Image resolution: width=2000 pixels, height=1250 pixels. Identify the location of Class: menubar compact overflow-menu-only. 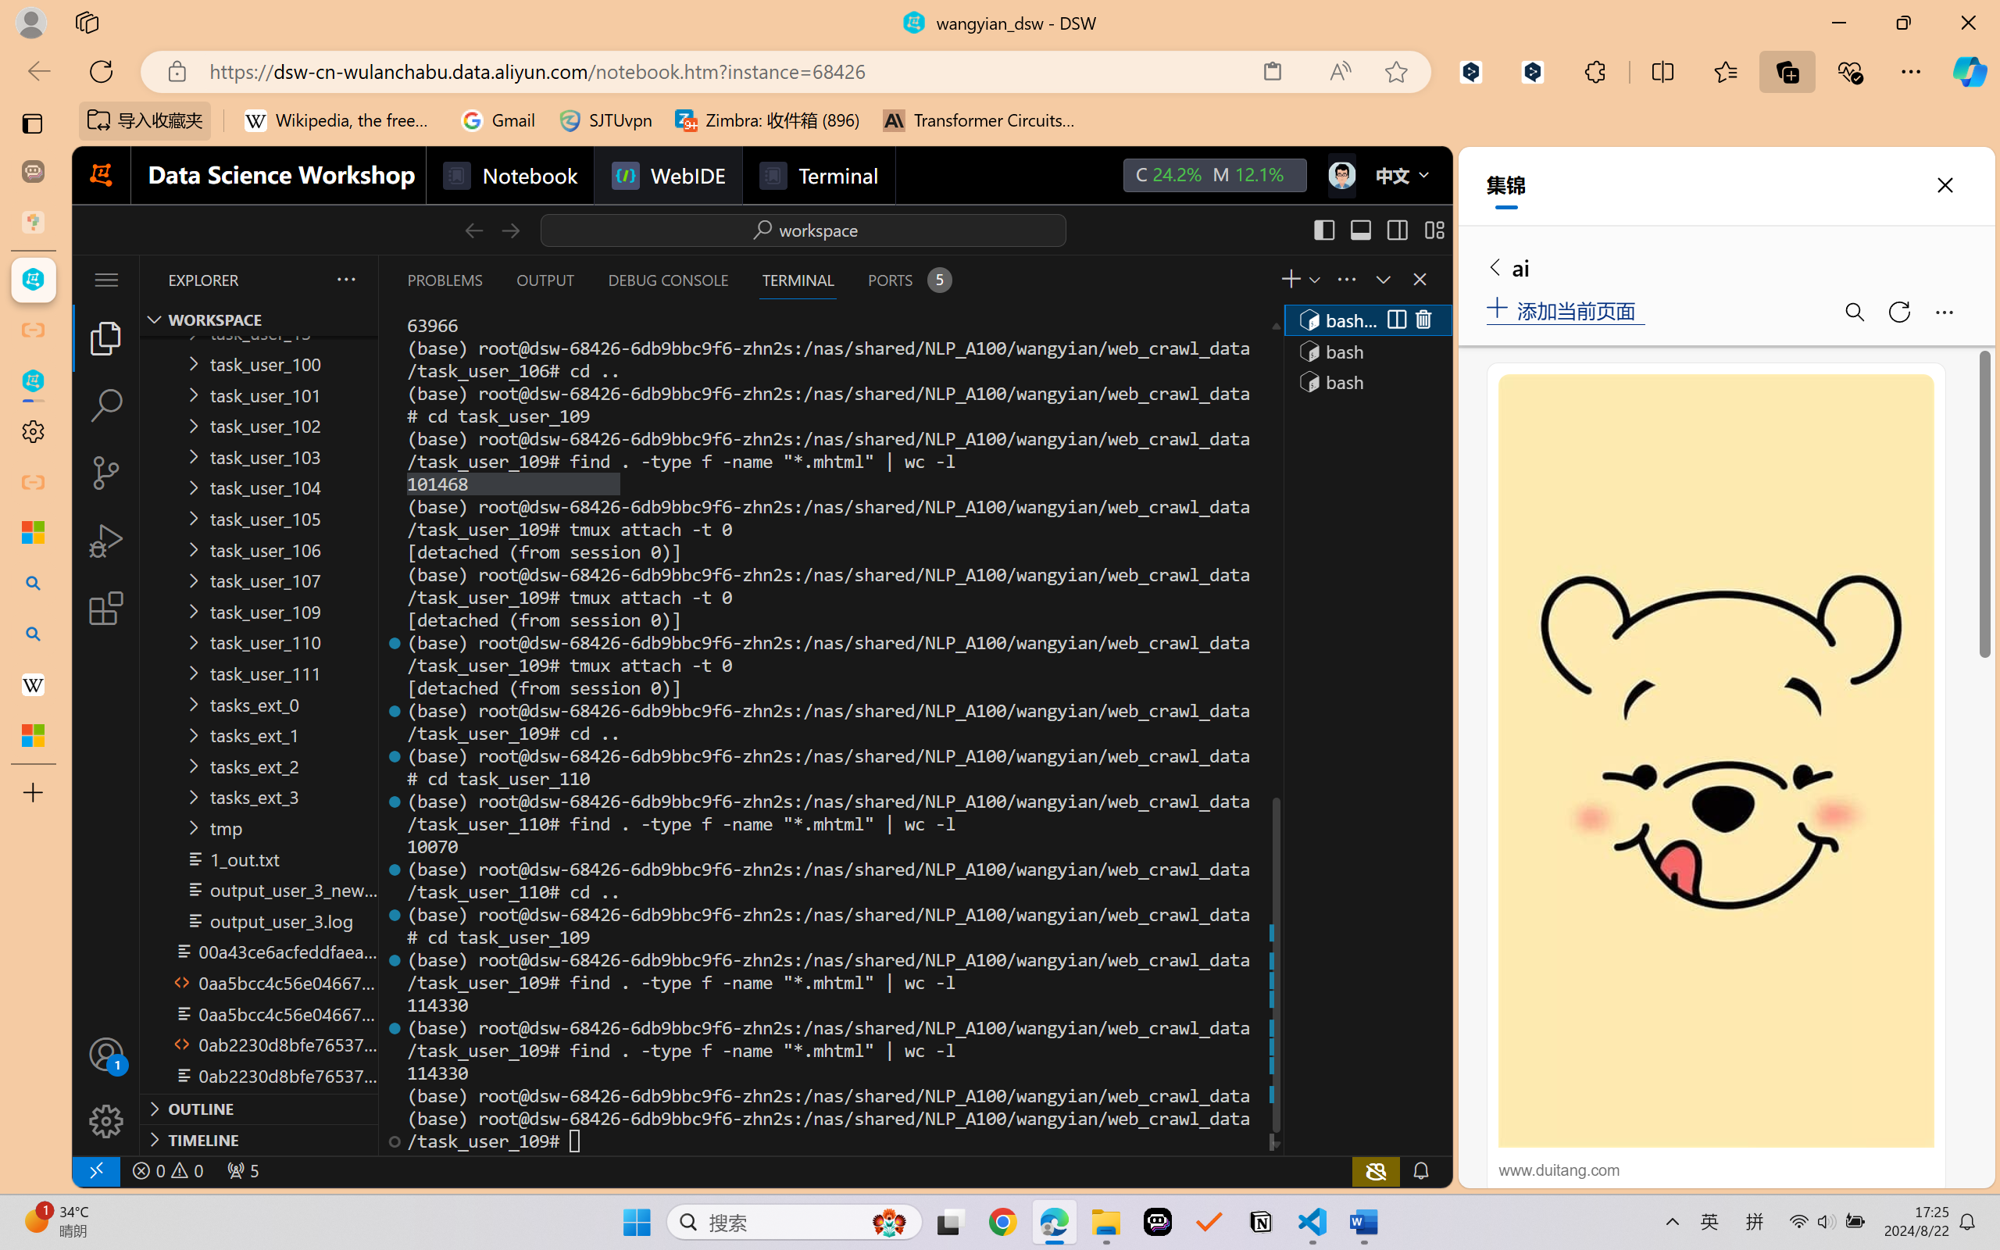
(106, 280).